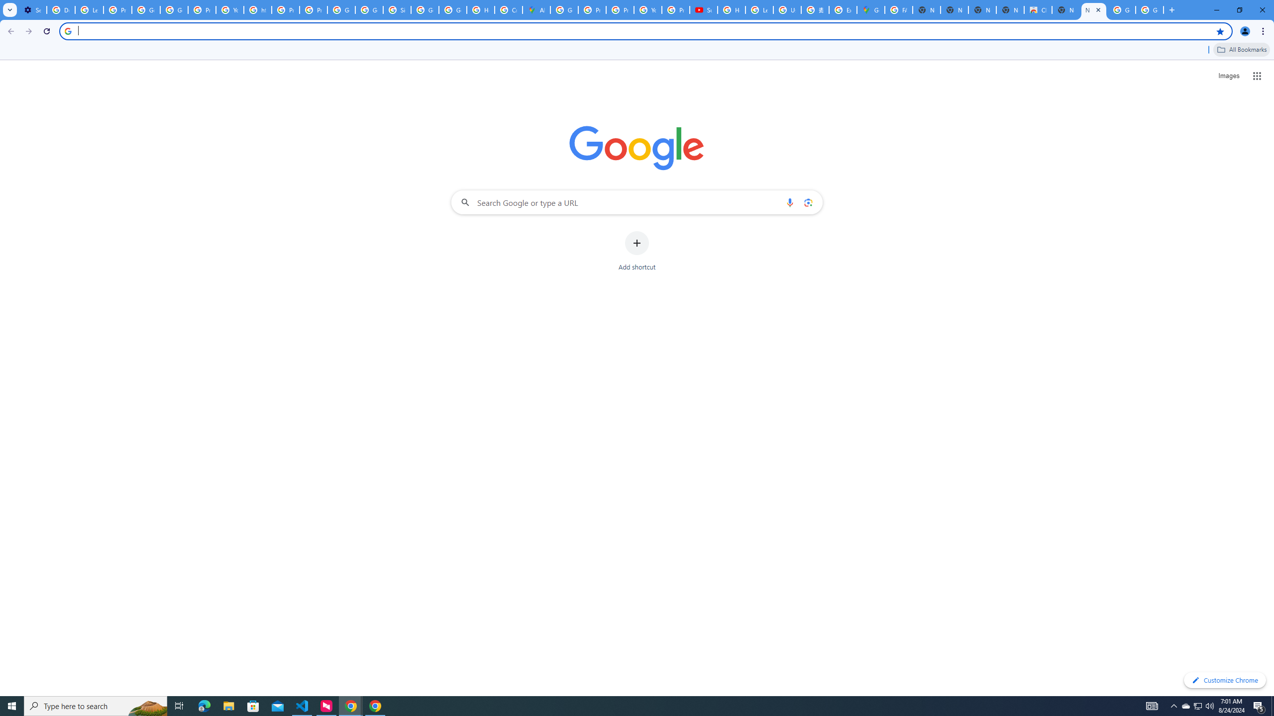 This screenshot has width=1274, height=716. I want to click on Chrome Web Store, so click(1038, 10).